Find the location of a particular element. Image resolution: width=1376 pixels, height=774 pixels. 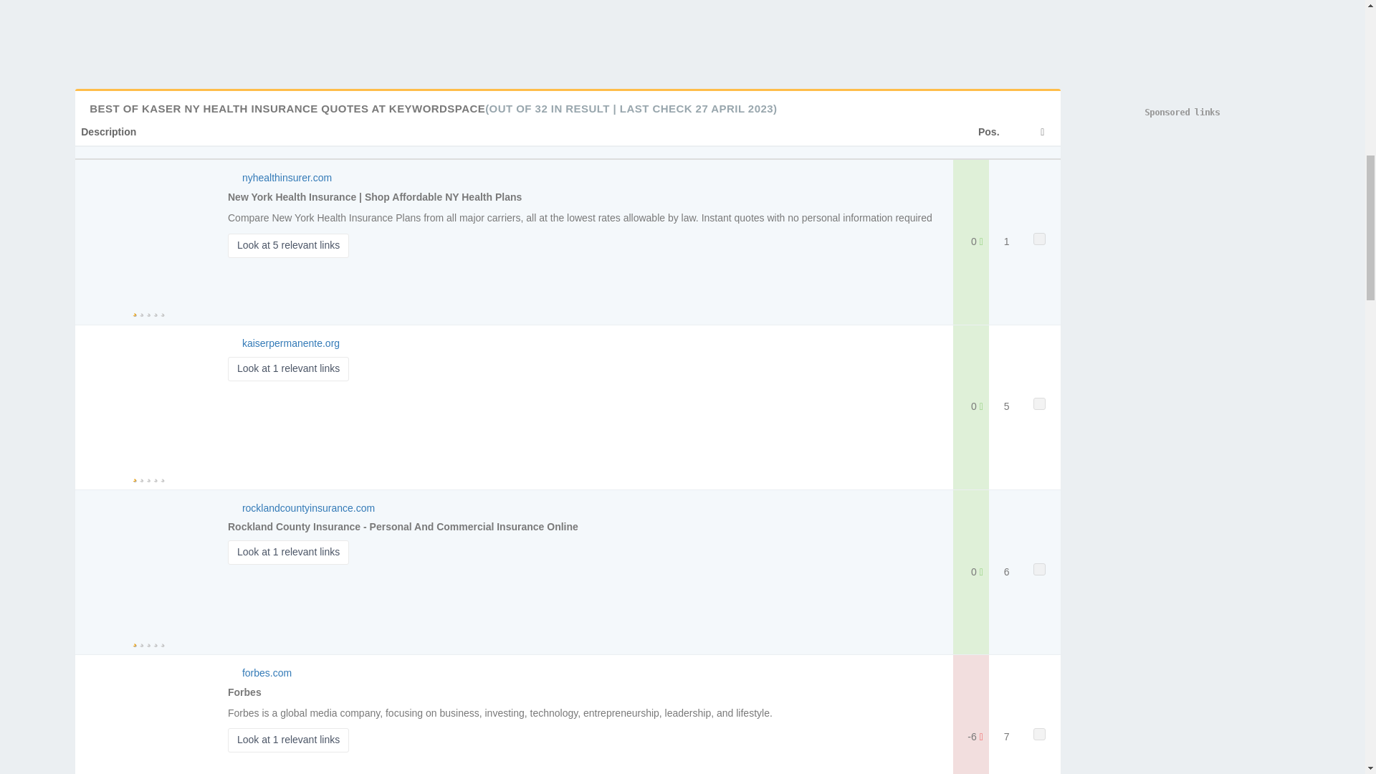

nyhealthinsurer.com is located at coordinates (287, 177).